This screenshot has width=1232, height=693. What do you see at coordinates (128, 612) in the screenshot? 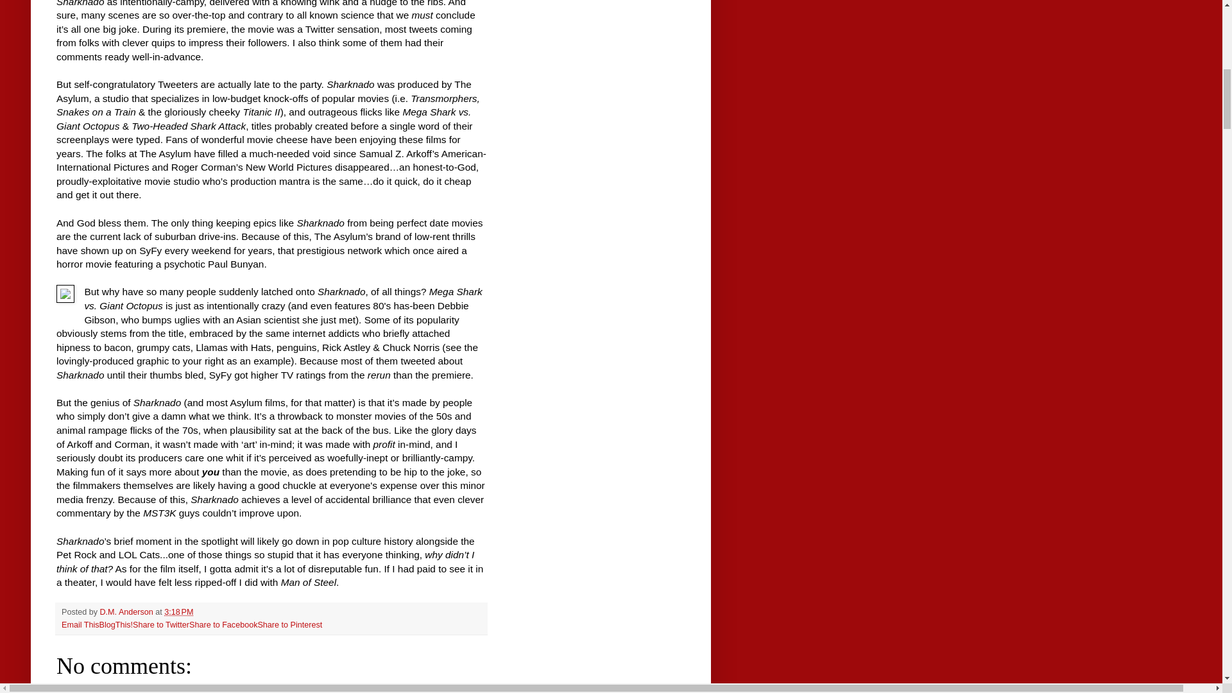
I see `author profile` at bounding box center [128, 612].